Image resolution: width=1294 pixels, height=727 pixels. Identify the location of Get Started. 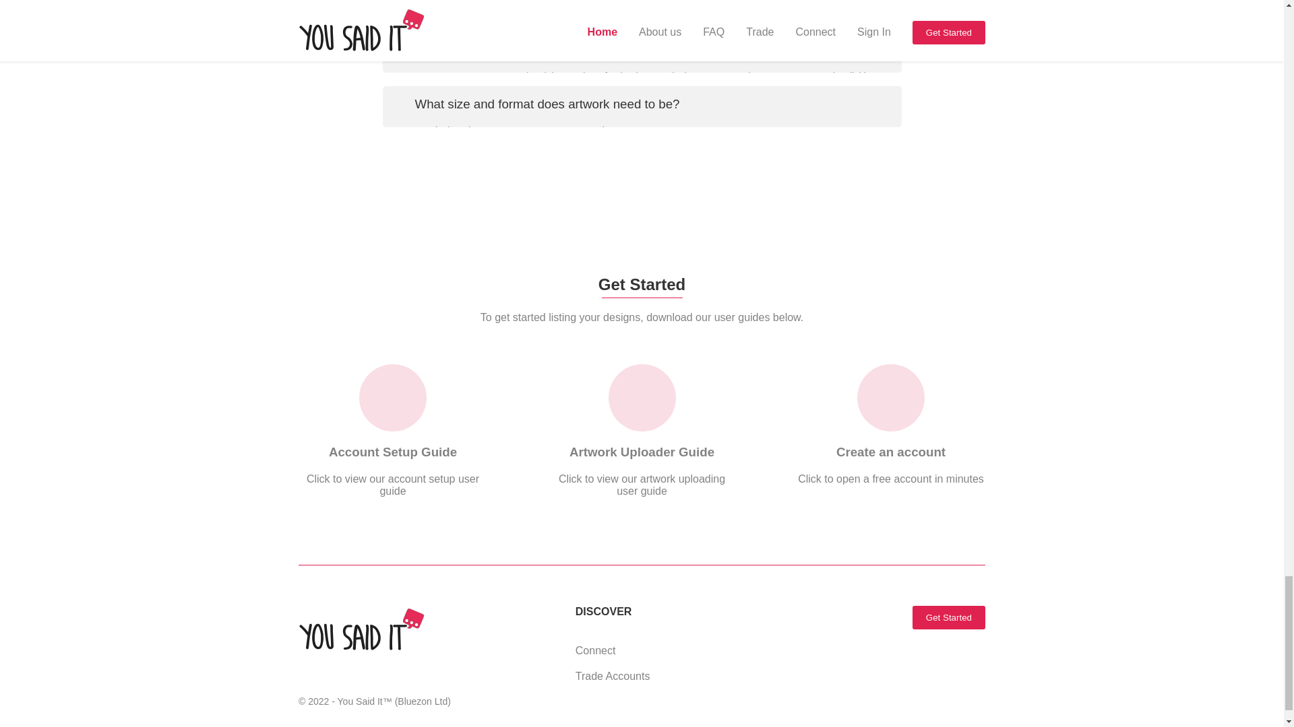
(948, 617).